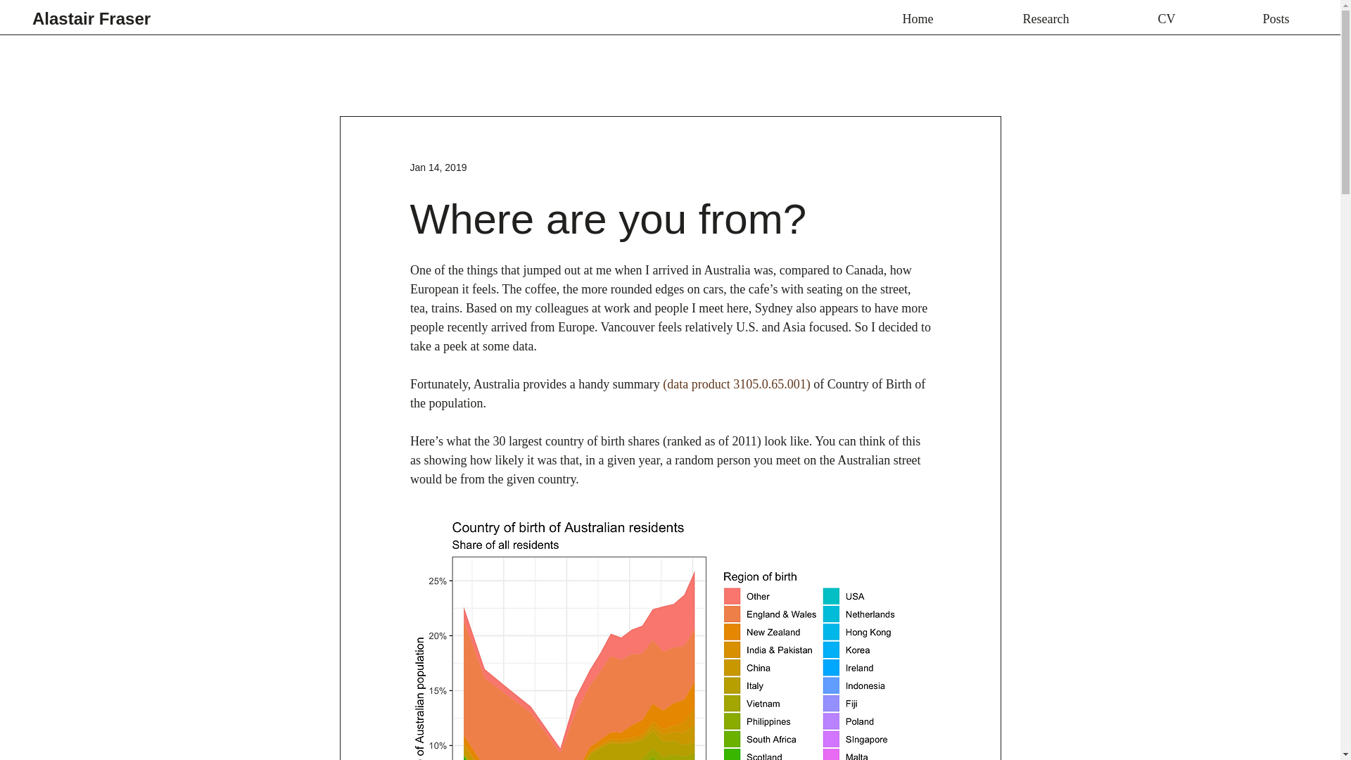  I want to click on CV, so click(1167, 19).